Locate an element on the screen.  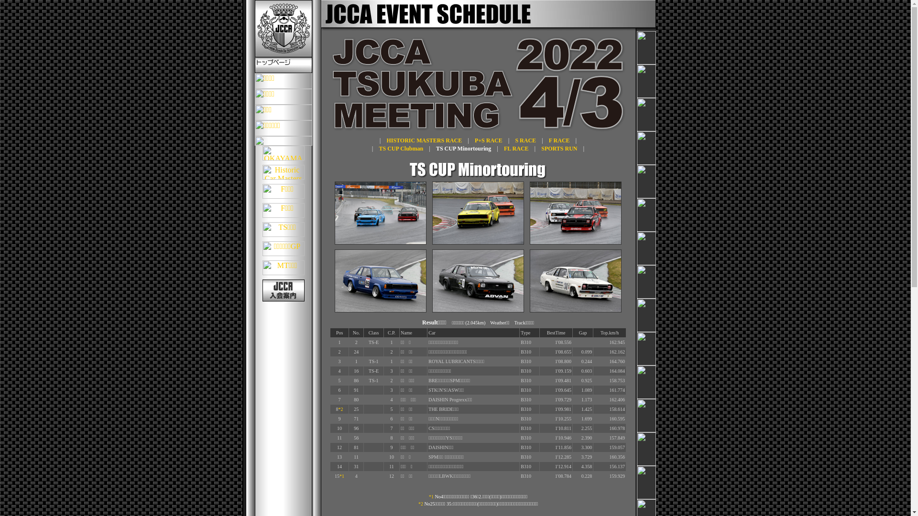
SPORTS RUN is located at coordinates (559, 149).